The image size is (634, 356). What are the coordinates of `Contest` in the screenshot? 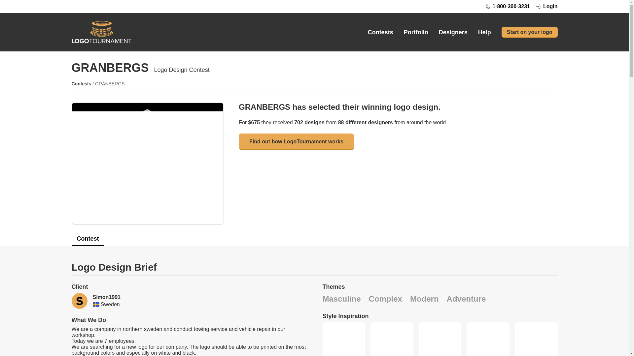 It's located at (87, 241).